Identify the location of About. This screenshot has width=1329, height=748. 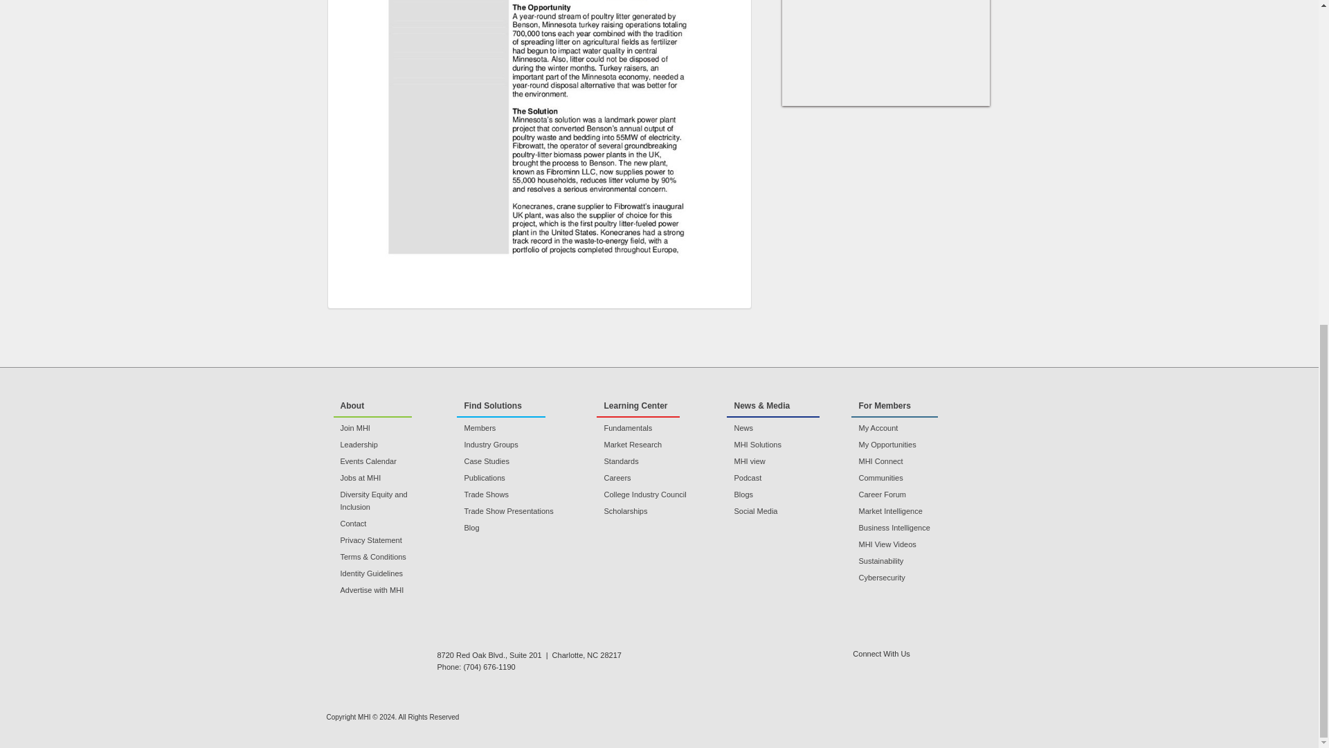
(372, 406).